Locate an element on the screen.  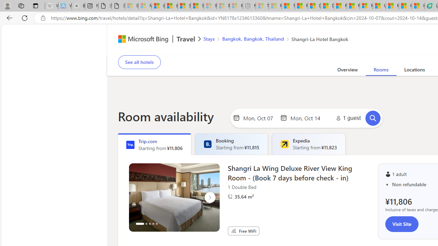
Valet parking is located at coordinates (345, 51).